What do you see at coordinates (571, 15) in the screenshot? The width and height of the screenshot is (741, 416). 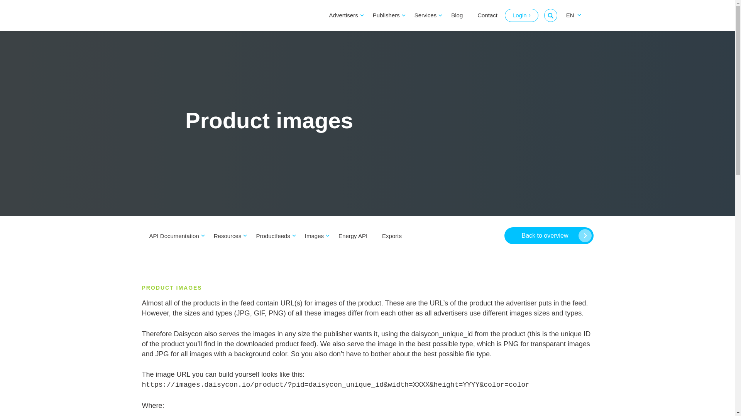 I see `EN` at bounding box center [571, 15].